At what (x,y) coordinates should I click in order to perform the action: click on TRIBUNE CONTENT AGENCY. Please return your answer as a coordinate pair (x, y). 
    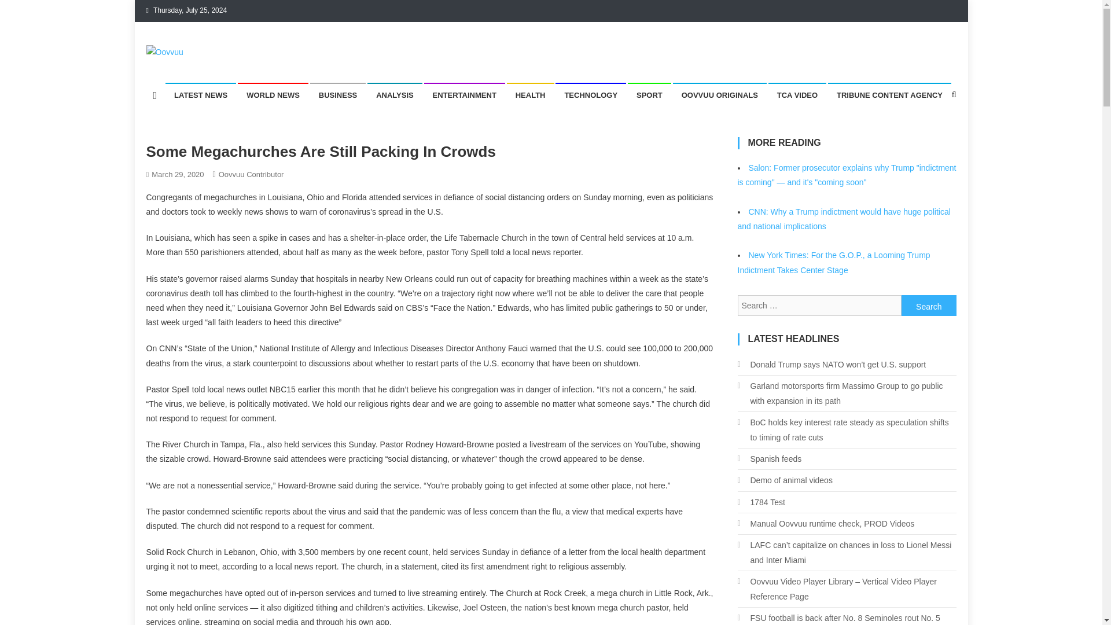
    Looking at the image, I should click on (889, 95).